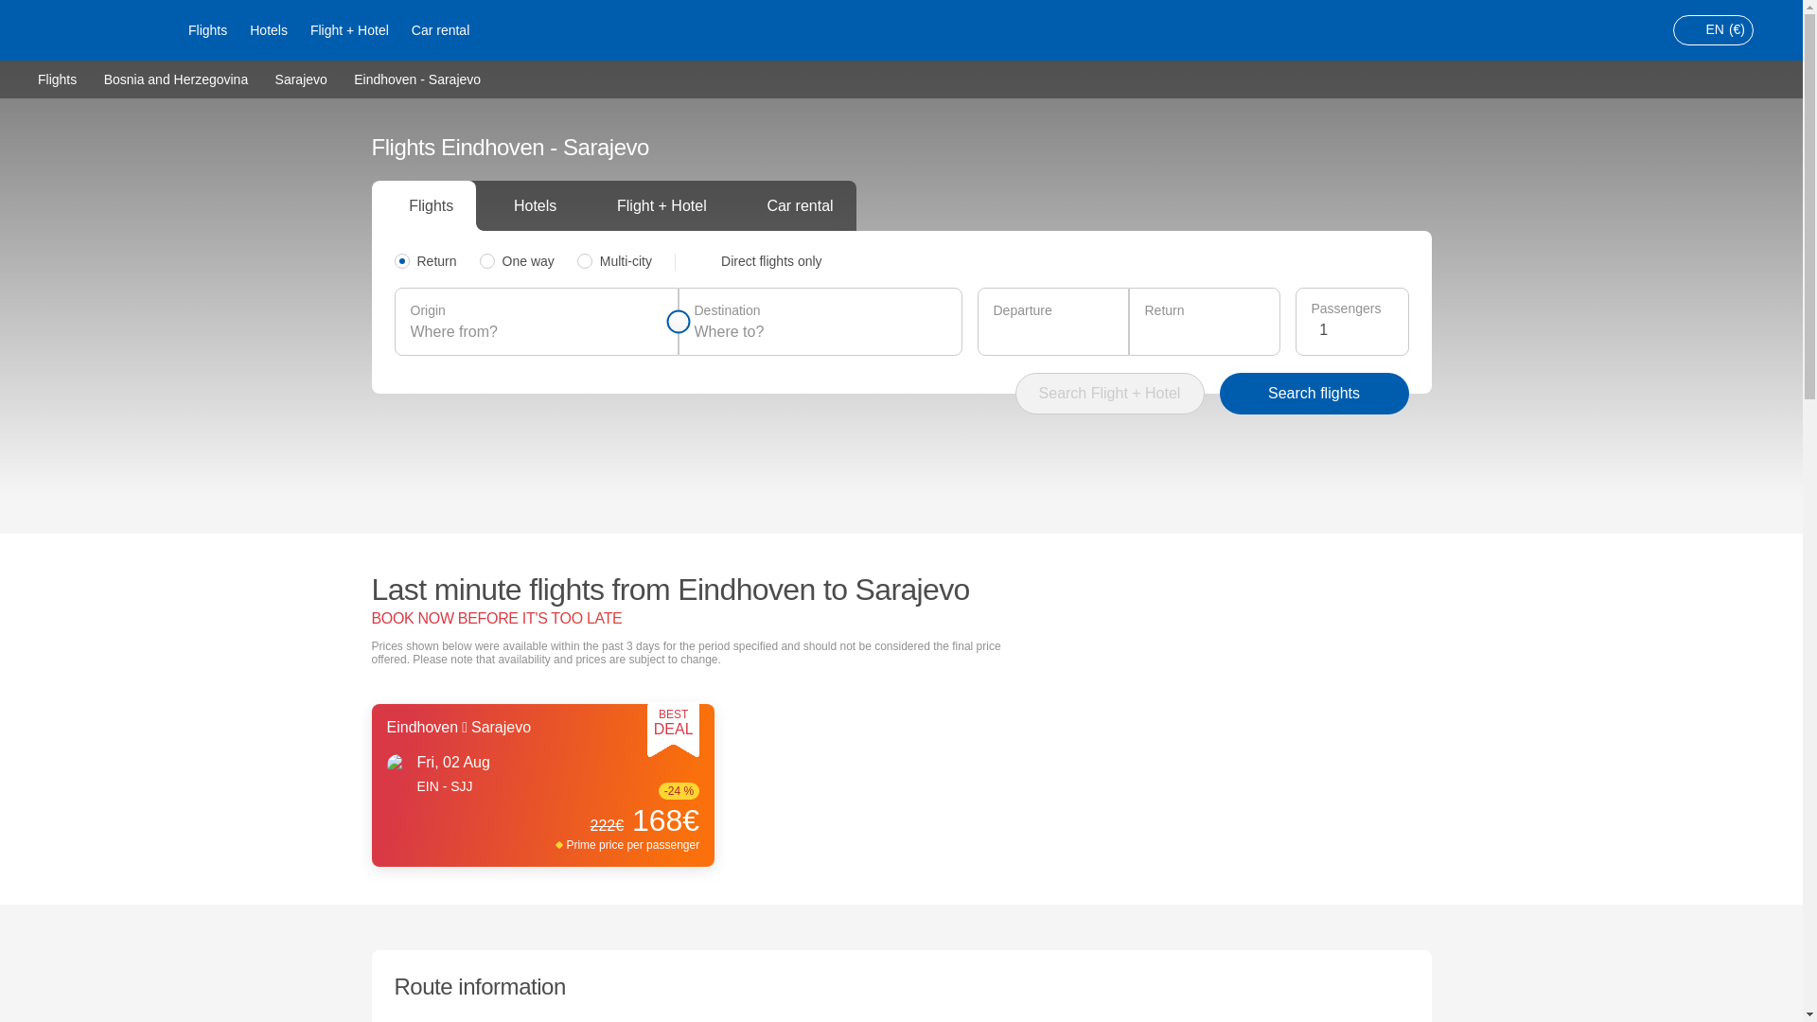 The image size is (1817, 1022). Describe the element at coordinates (1314, 394) in the screenshot. I see `Search flights` at that location.